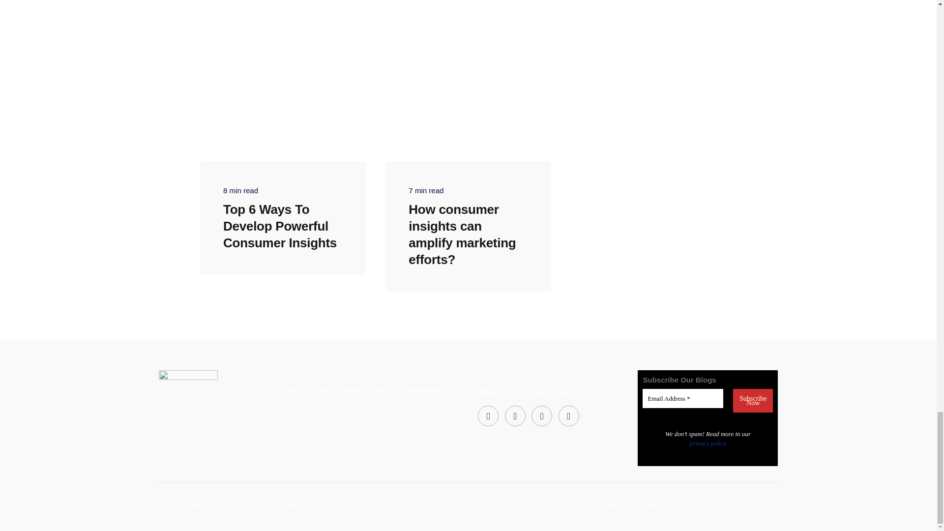  Describe the element at coordinates (753, 400) in the screenshot. I see `Subscribe Now` at that location.